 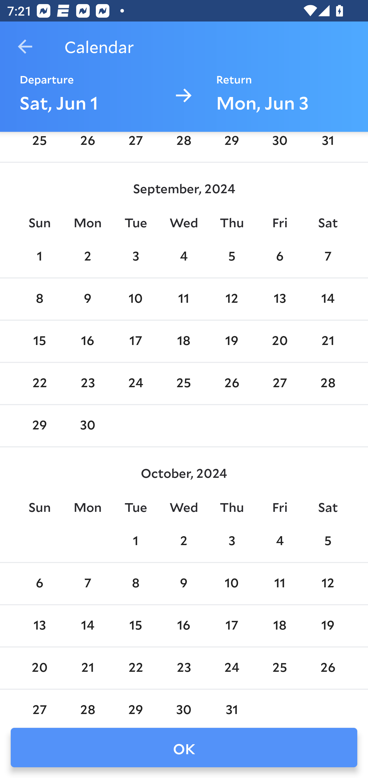 I want to click on 8, so click(x=135, y=583).